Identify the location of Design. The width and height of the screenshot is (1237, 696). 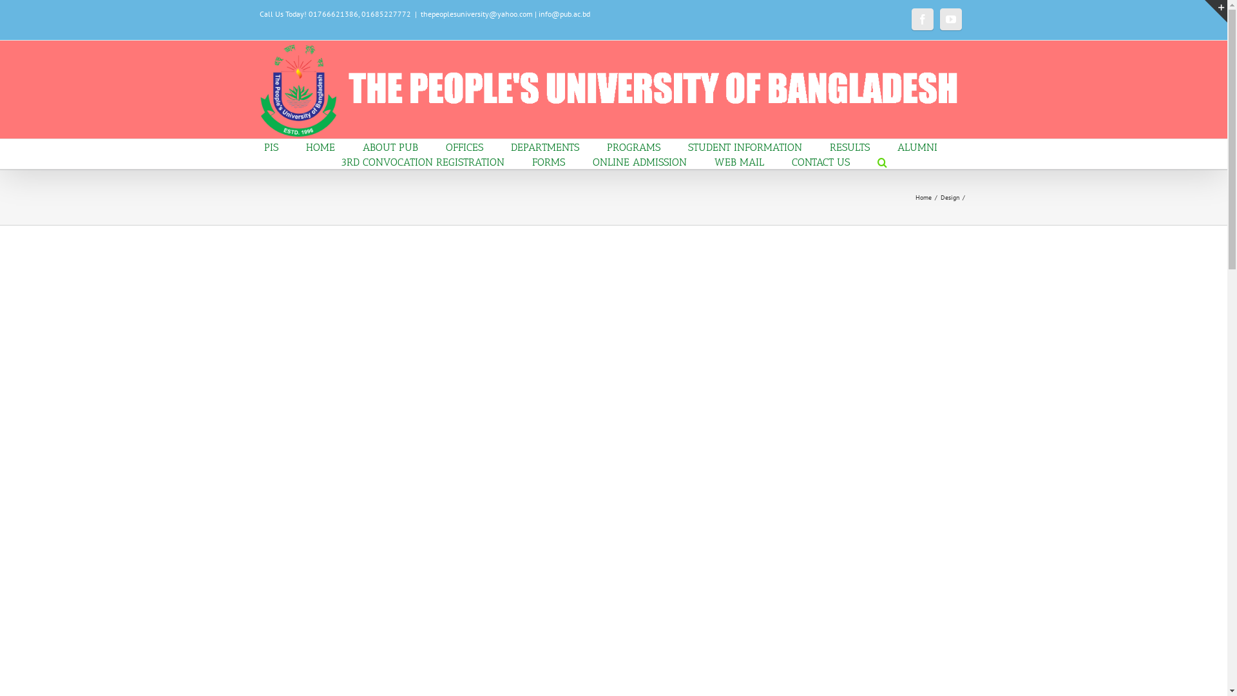
(950, 197).